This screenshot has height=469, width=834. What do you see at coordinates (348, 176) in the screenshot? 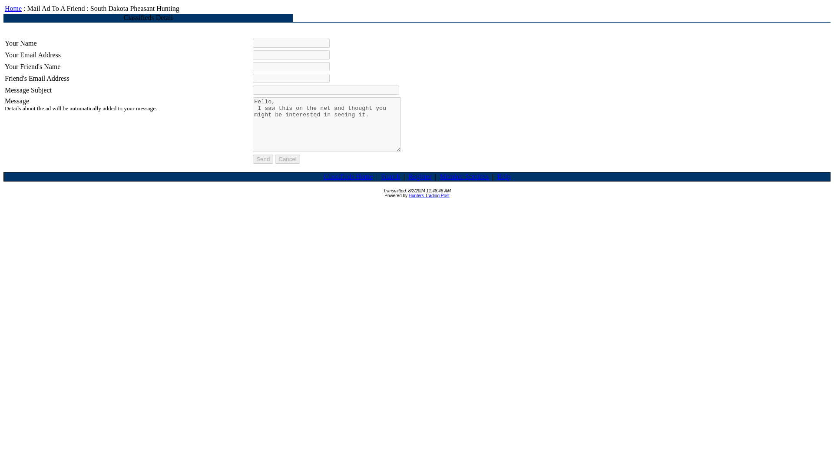
I see `Classifieds Home` at bounding box center [348, 176].